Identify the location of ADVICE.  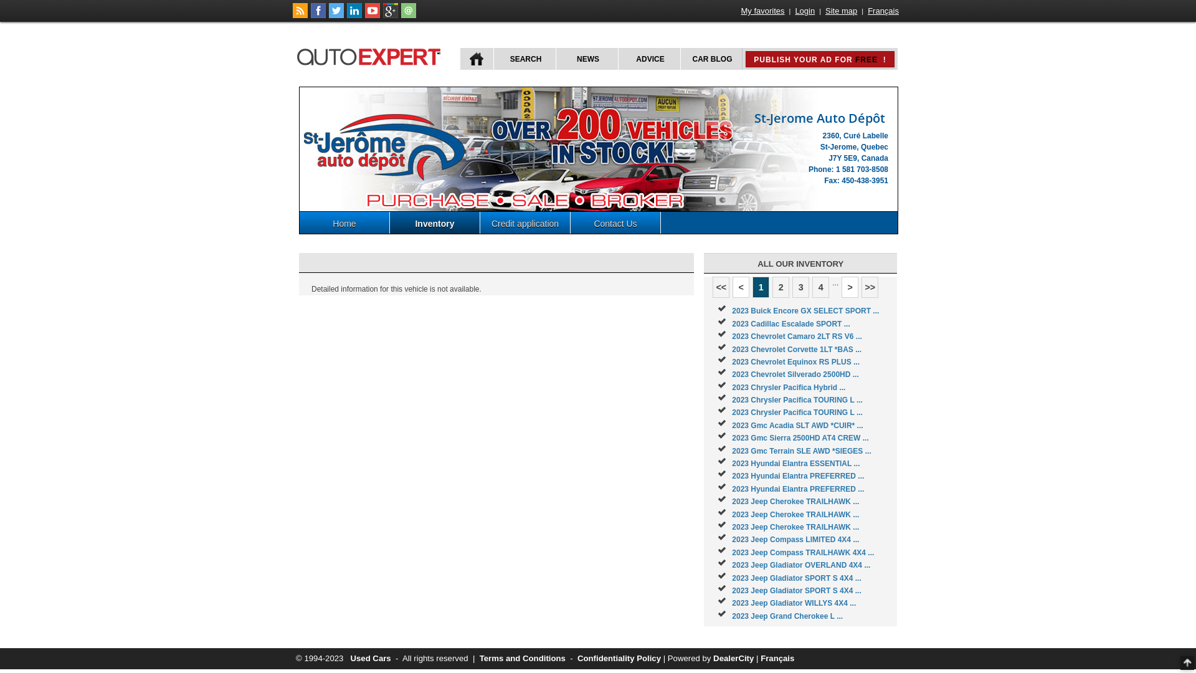
(649, 59).